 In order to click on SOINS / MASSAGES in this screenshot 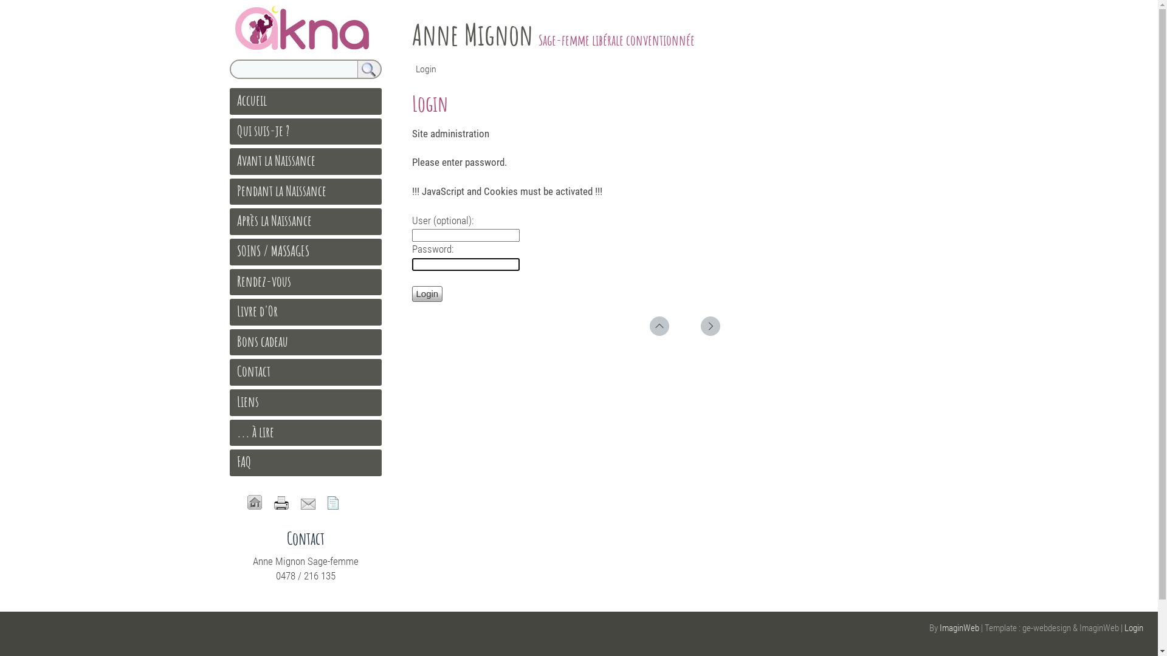, I will do `click(273, 251)`.